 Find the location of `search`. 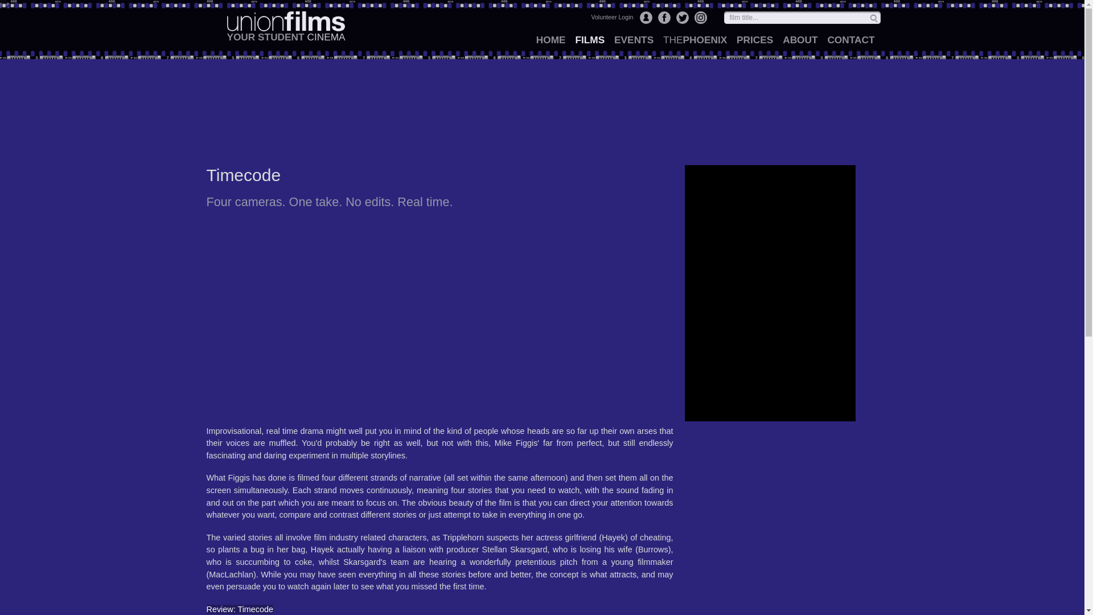

search is located at coordinates (873, 17).